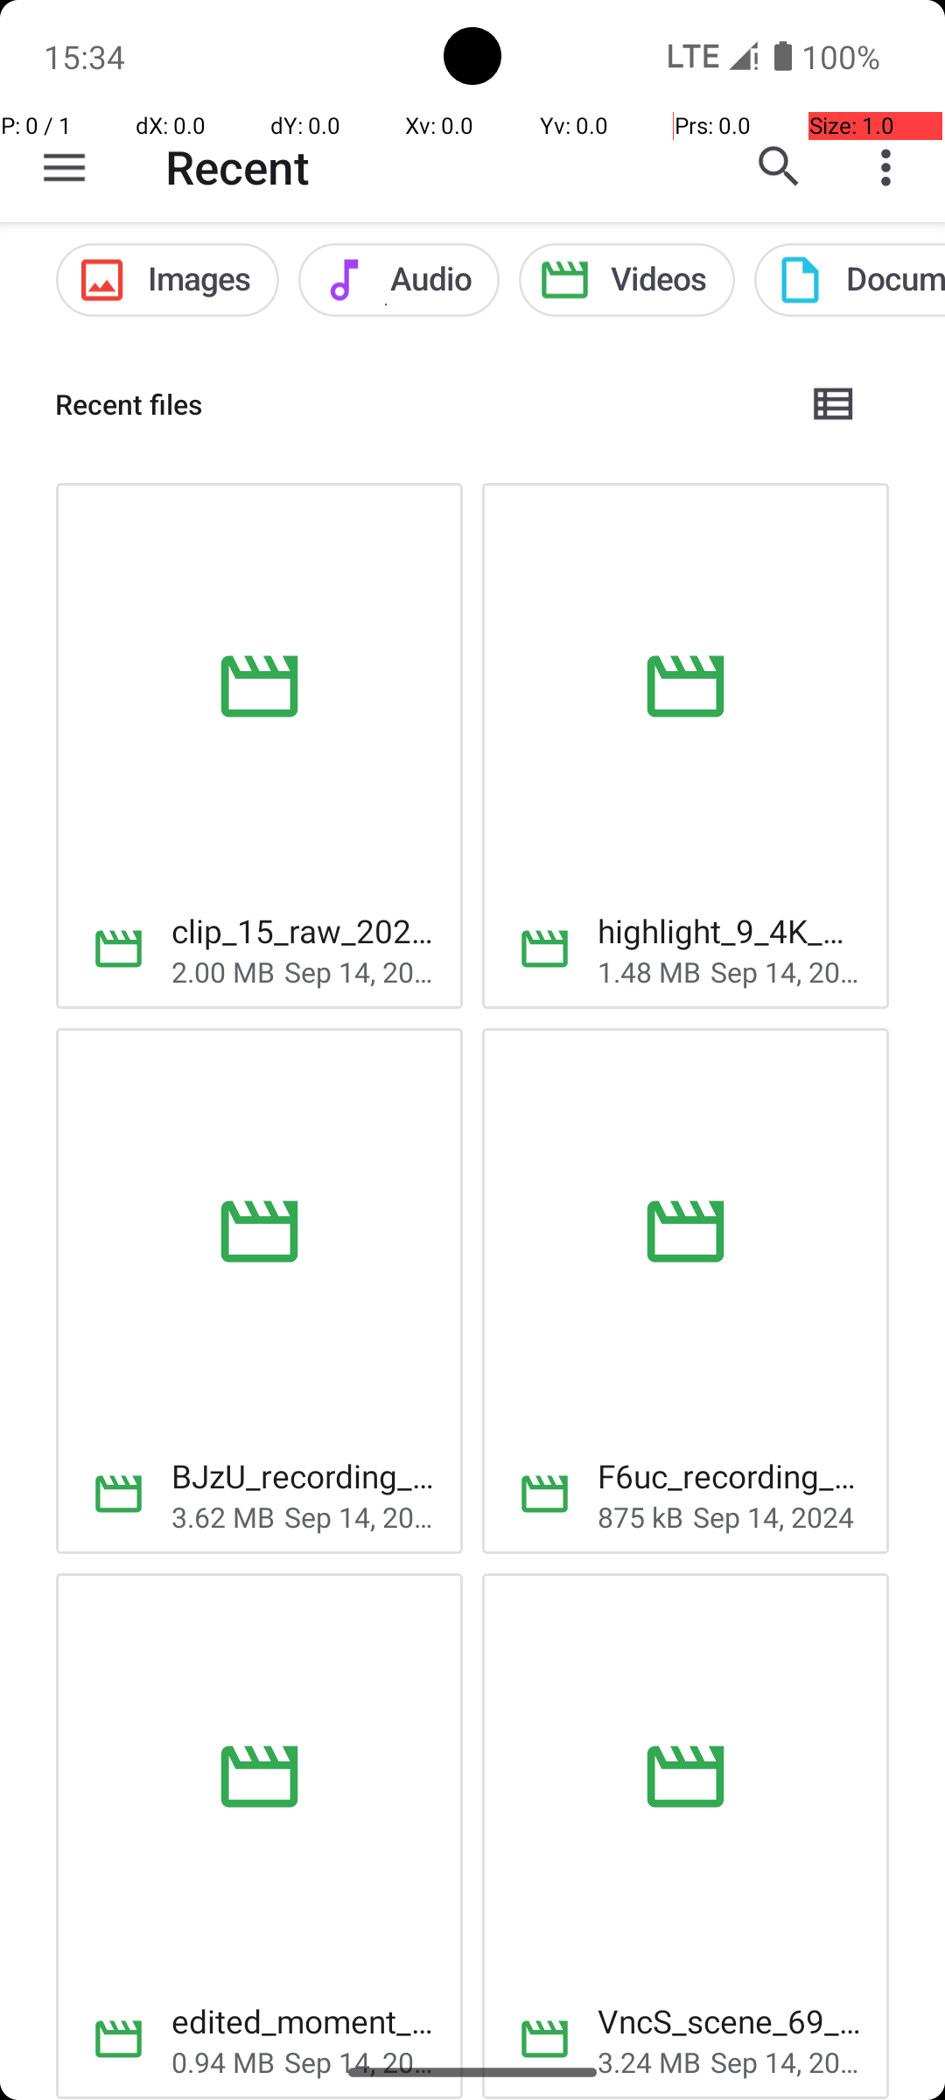 This screenshot has width=945, height=2100. Describe the element at coordinates (640, 1517) in the screenshot. I see `875 kB` at that location.